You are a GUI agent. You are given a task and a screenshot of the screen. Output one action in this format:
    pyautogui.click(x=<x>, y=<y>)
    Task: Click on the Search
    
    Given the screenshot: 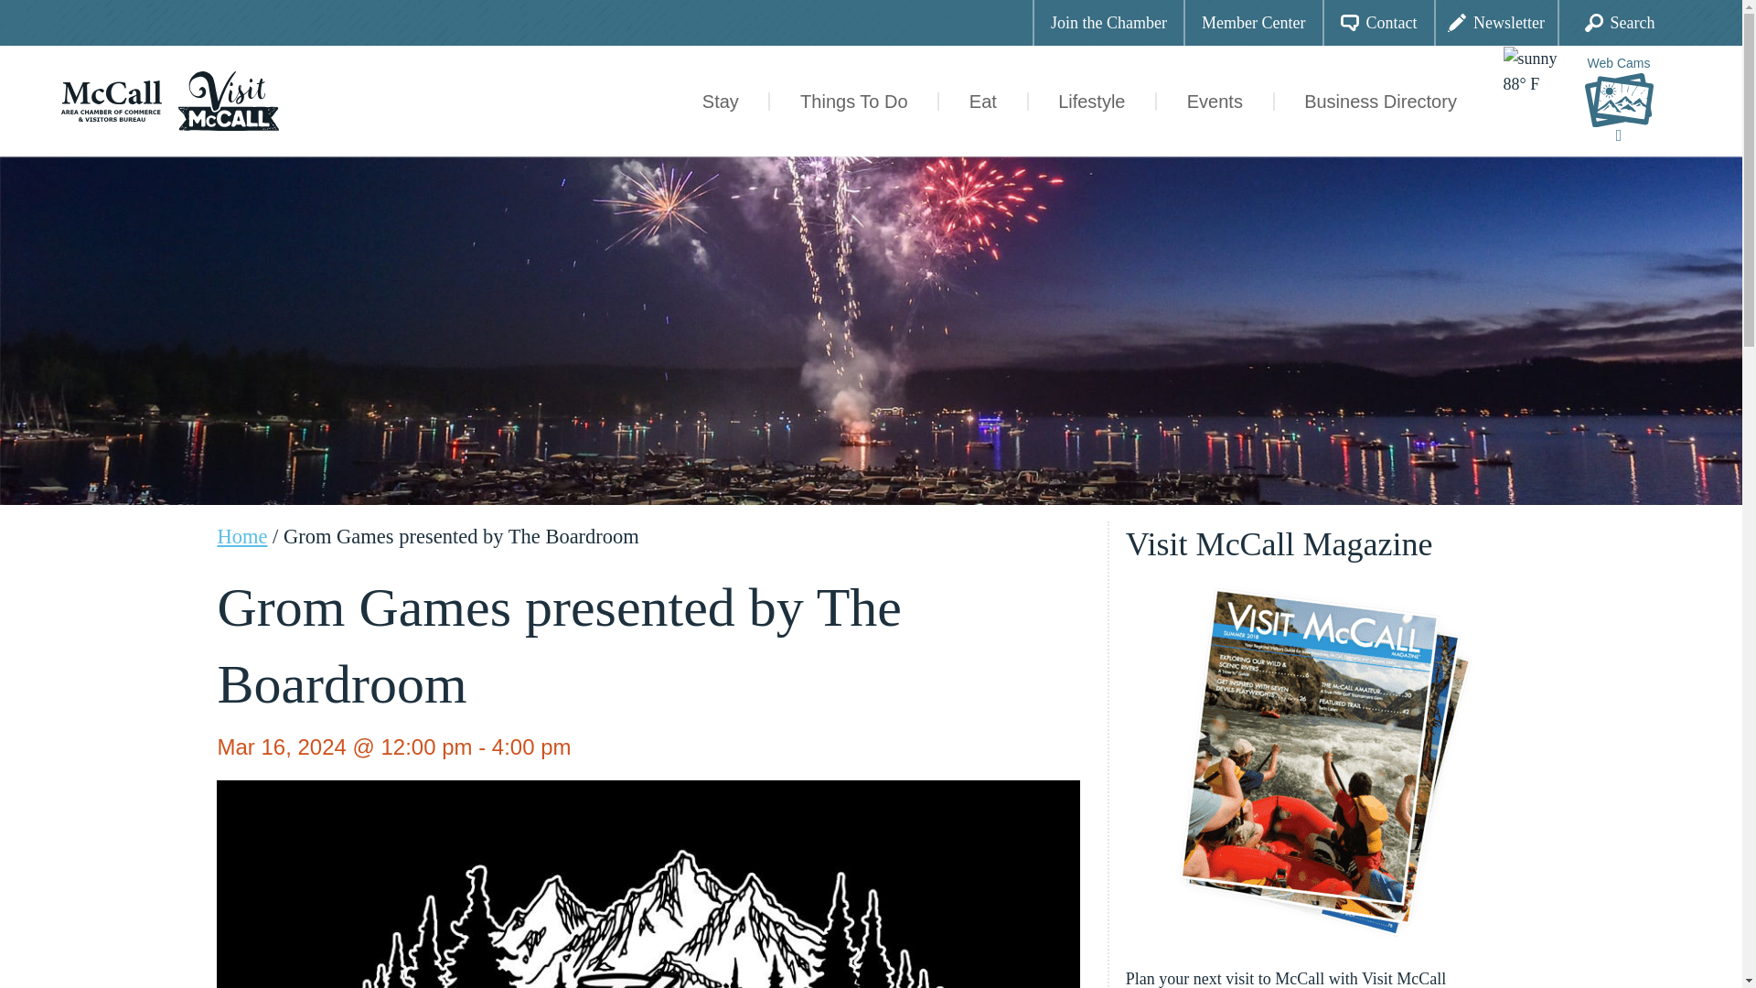 What is the action you would take?
    pyautogui.click(x=1619, y=22)
    